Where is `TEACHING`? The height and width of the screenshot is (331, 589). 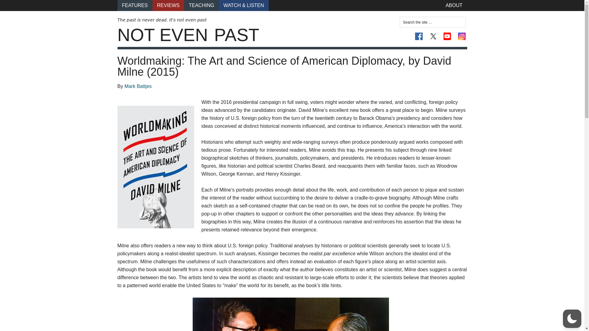
TEACHING is located at coordinates (201, 6).